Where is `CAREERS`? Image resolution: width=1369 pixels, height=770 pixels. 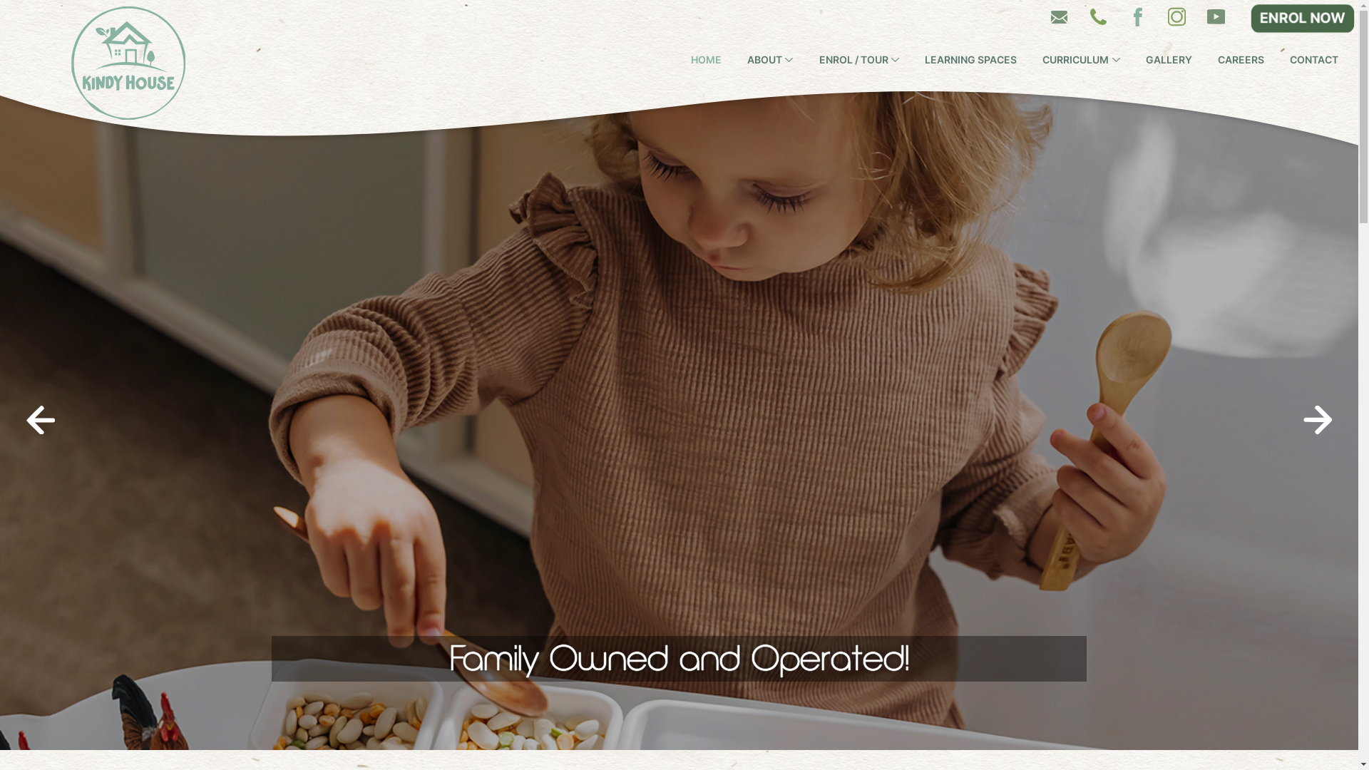 CAREERS is located at coordinates (1241, 60).